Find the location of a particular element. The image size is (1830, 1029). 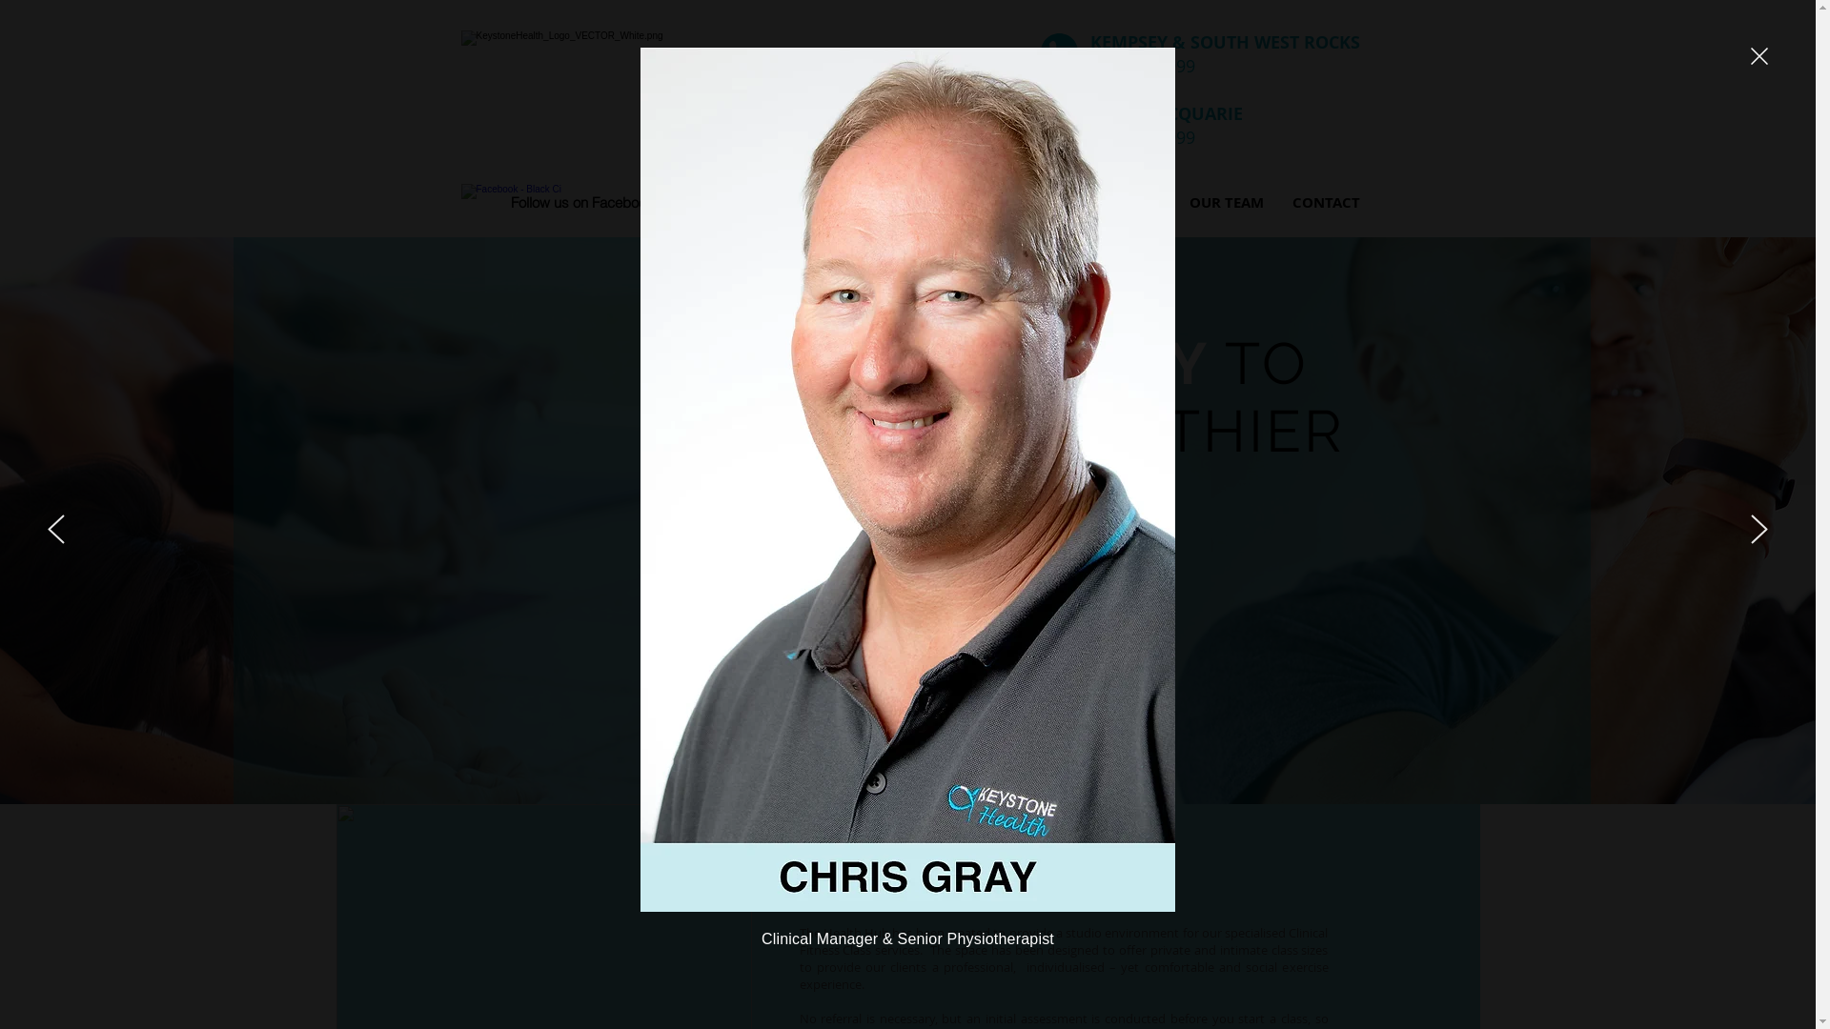

HOME is located at coordinates (816, 202).